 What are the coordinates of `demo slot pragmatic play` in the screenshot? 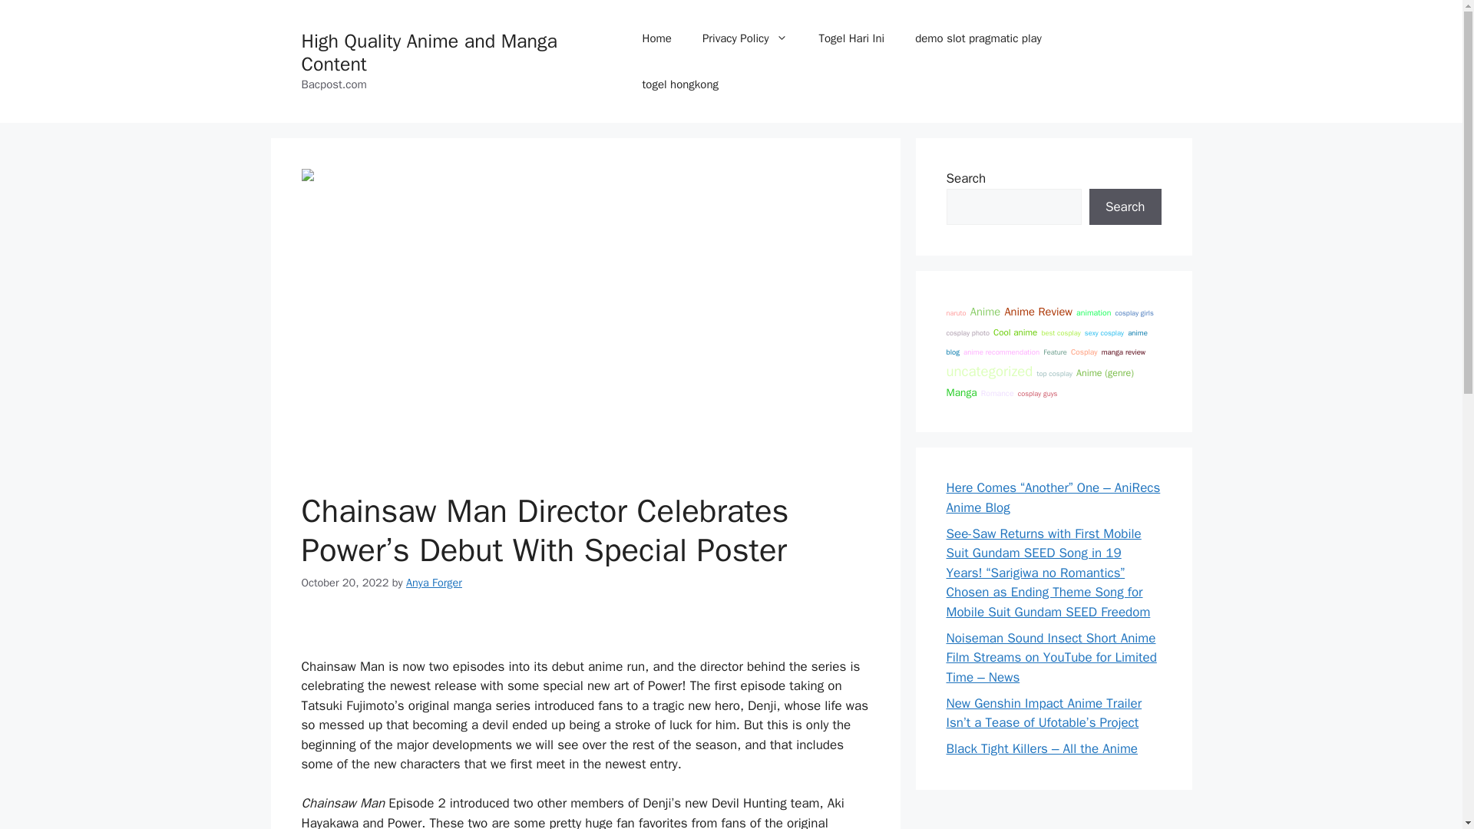 It's located at (978, 38).